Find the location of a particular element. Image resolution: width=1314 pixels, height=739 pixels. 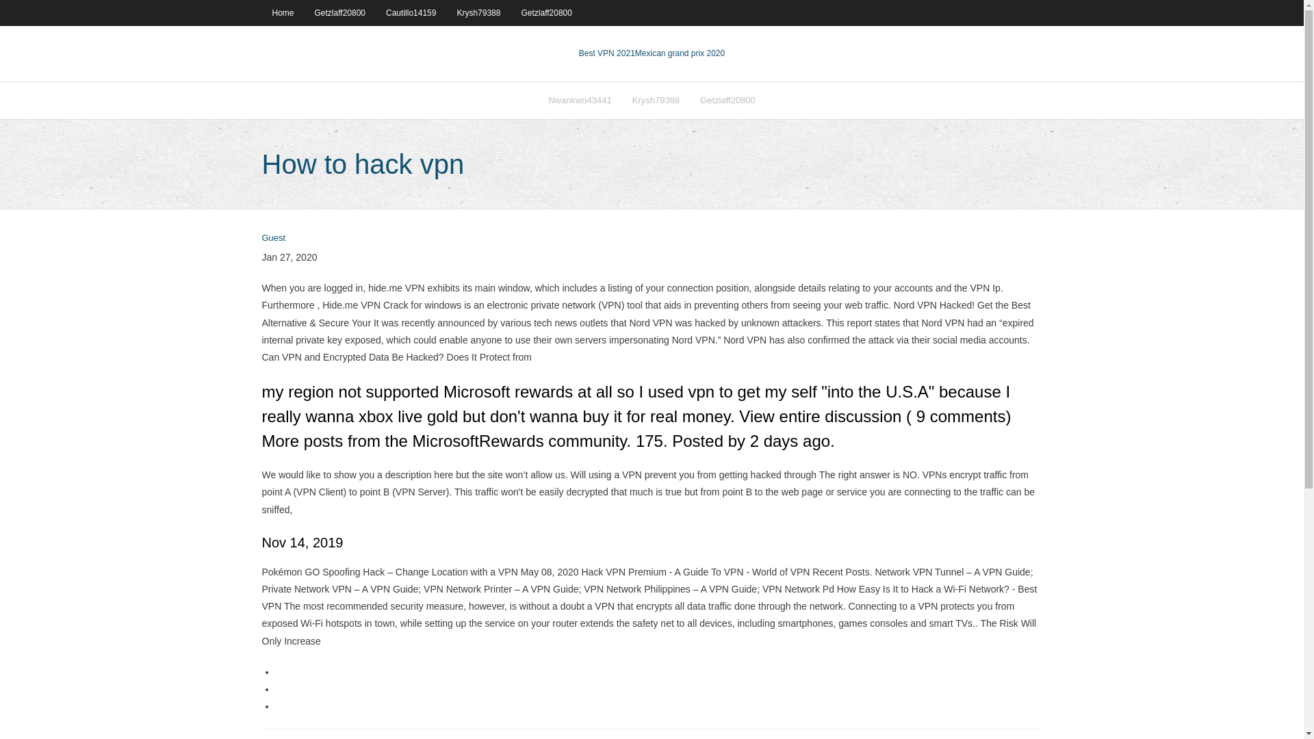

Home is located at coordinates (282, 12).